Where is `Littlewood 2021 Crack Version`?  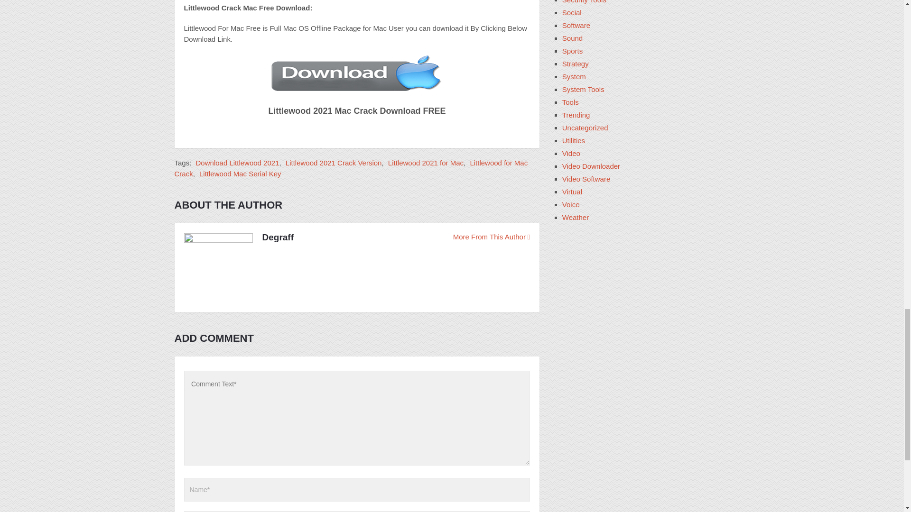 Littlewood 2021 Crack Version is located at coordinates (334, 163).